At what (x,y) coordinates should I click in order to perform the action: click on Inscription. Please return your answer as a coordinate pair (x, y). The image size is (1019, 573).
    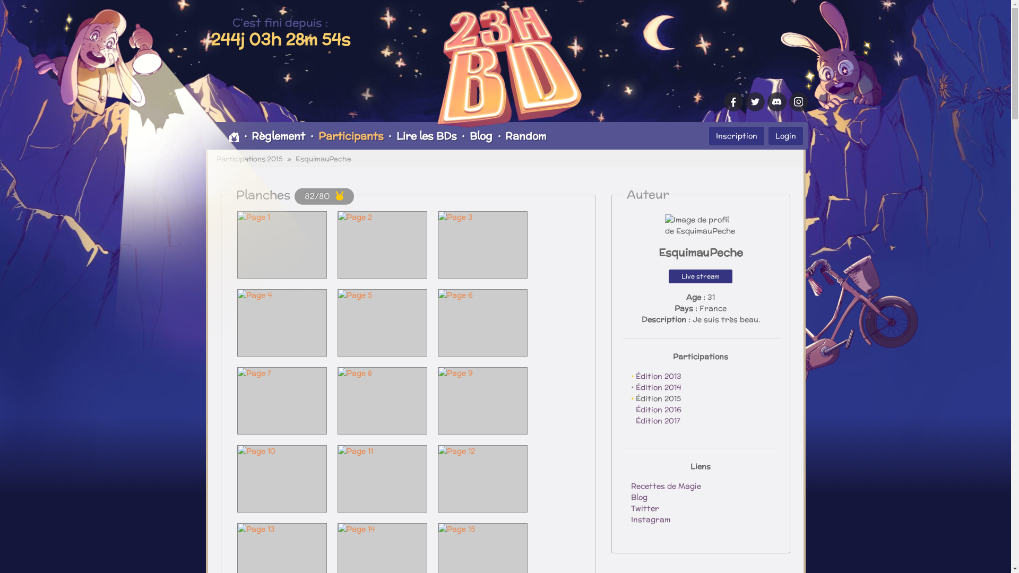
    Looking at the image, I should click on (737, 136).